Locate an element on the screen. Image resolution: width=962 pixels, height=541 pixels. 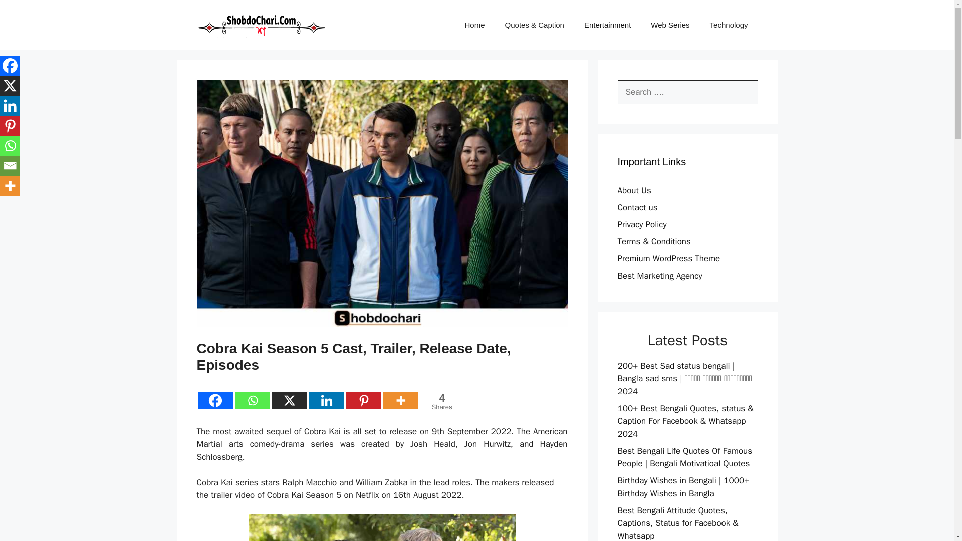
Cobra Kai Season 5 Cast, Trailer, Release Date, Episodes 1 is located at coordinates (475, 25).